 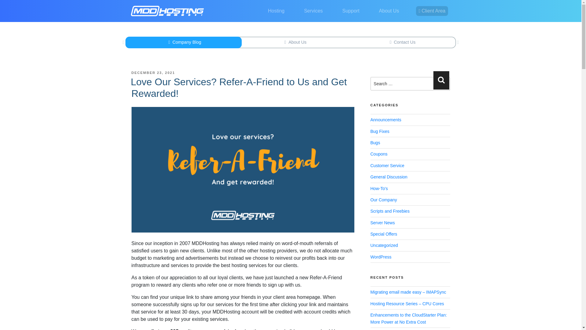 I want to click on Hosting, so click(x=276, y=11).